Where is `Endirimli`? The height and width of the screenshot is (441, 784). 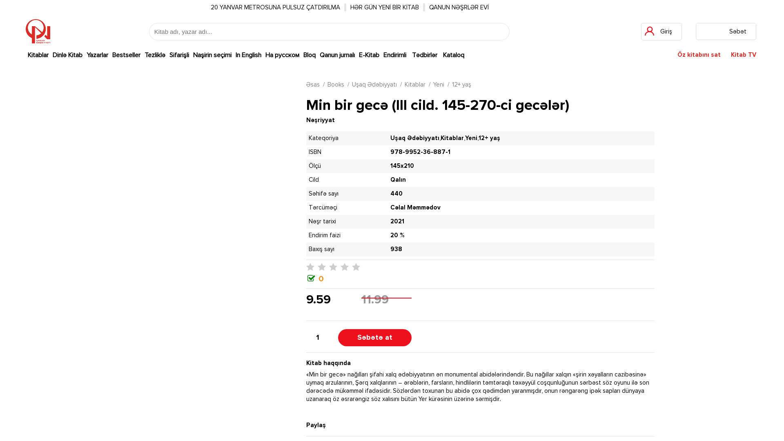 Endirimli is located at coordinates (394, 56).